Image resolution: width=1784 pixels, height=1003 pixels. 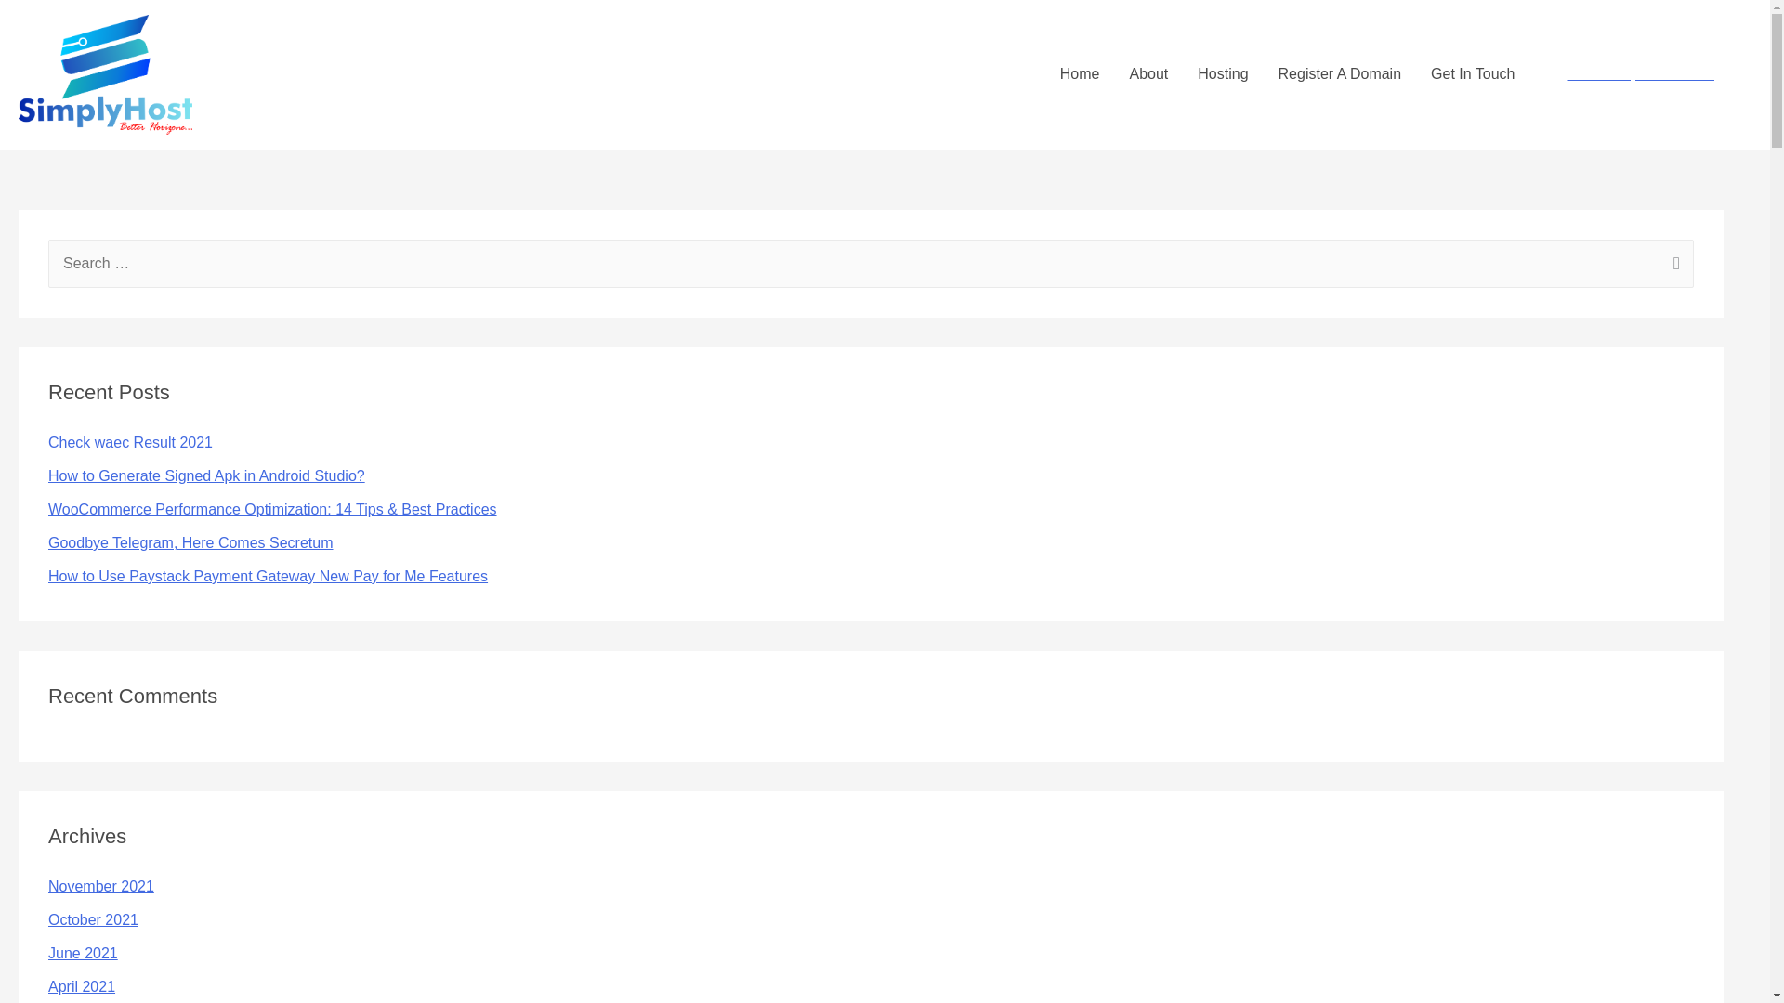 What do you see at coordinates (1672, 266) in the screenshot?
I see `Search` at bounding box center [1672, 266].